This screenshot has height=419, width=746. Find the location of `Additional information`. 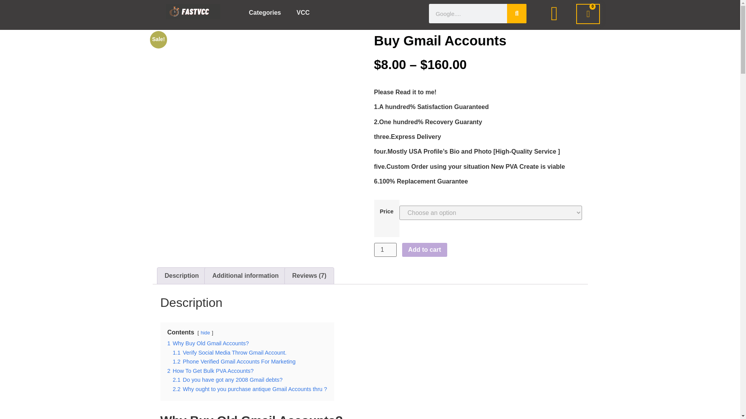

Additional information is located at coordinates (245, 276).